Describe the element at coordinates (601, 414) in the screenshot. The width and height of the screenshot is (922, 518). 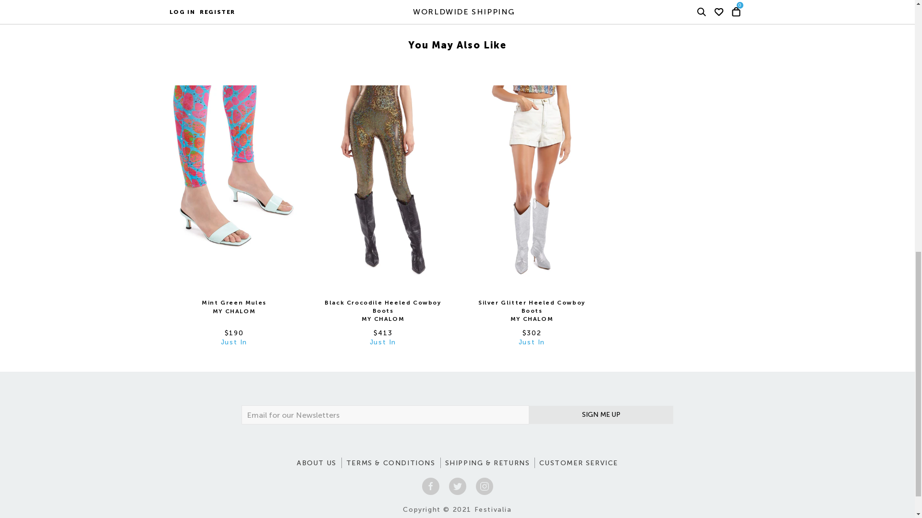
I see `Sign me Up` at that location.